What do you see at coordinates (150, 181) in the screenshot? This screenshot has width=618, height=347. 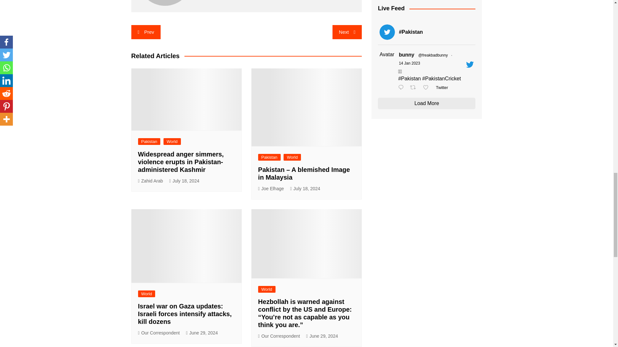 I see `Zahid Arab` at bounding box center [150, 181].